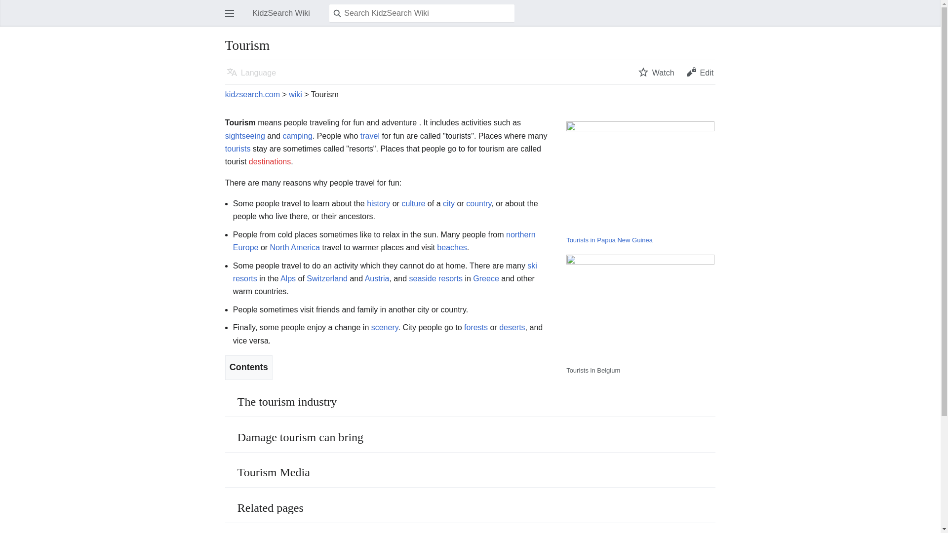 The width and height of the screenshot is (948, 533). I want to click on Open main menu, so click(230, 13).